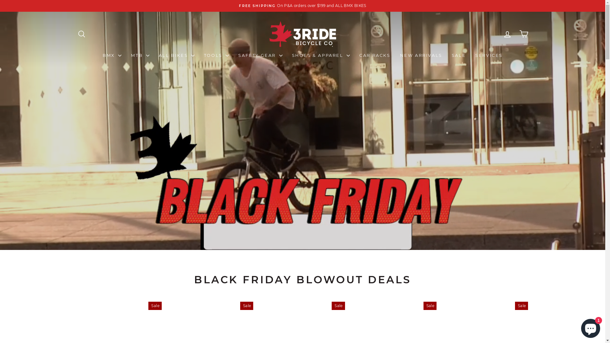  Describe the element at coordinates (375, 55) in the screenshot. I see `CAR RACKS` at that location.